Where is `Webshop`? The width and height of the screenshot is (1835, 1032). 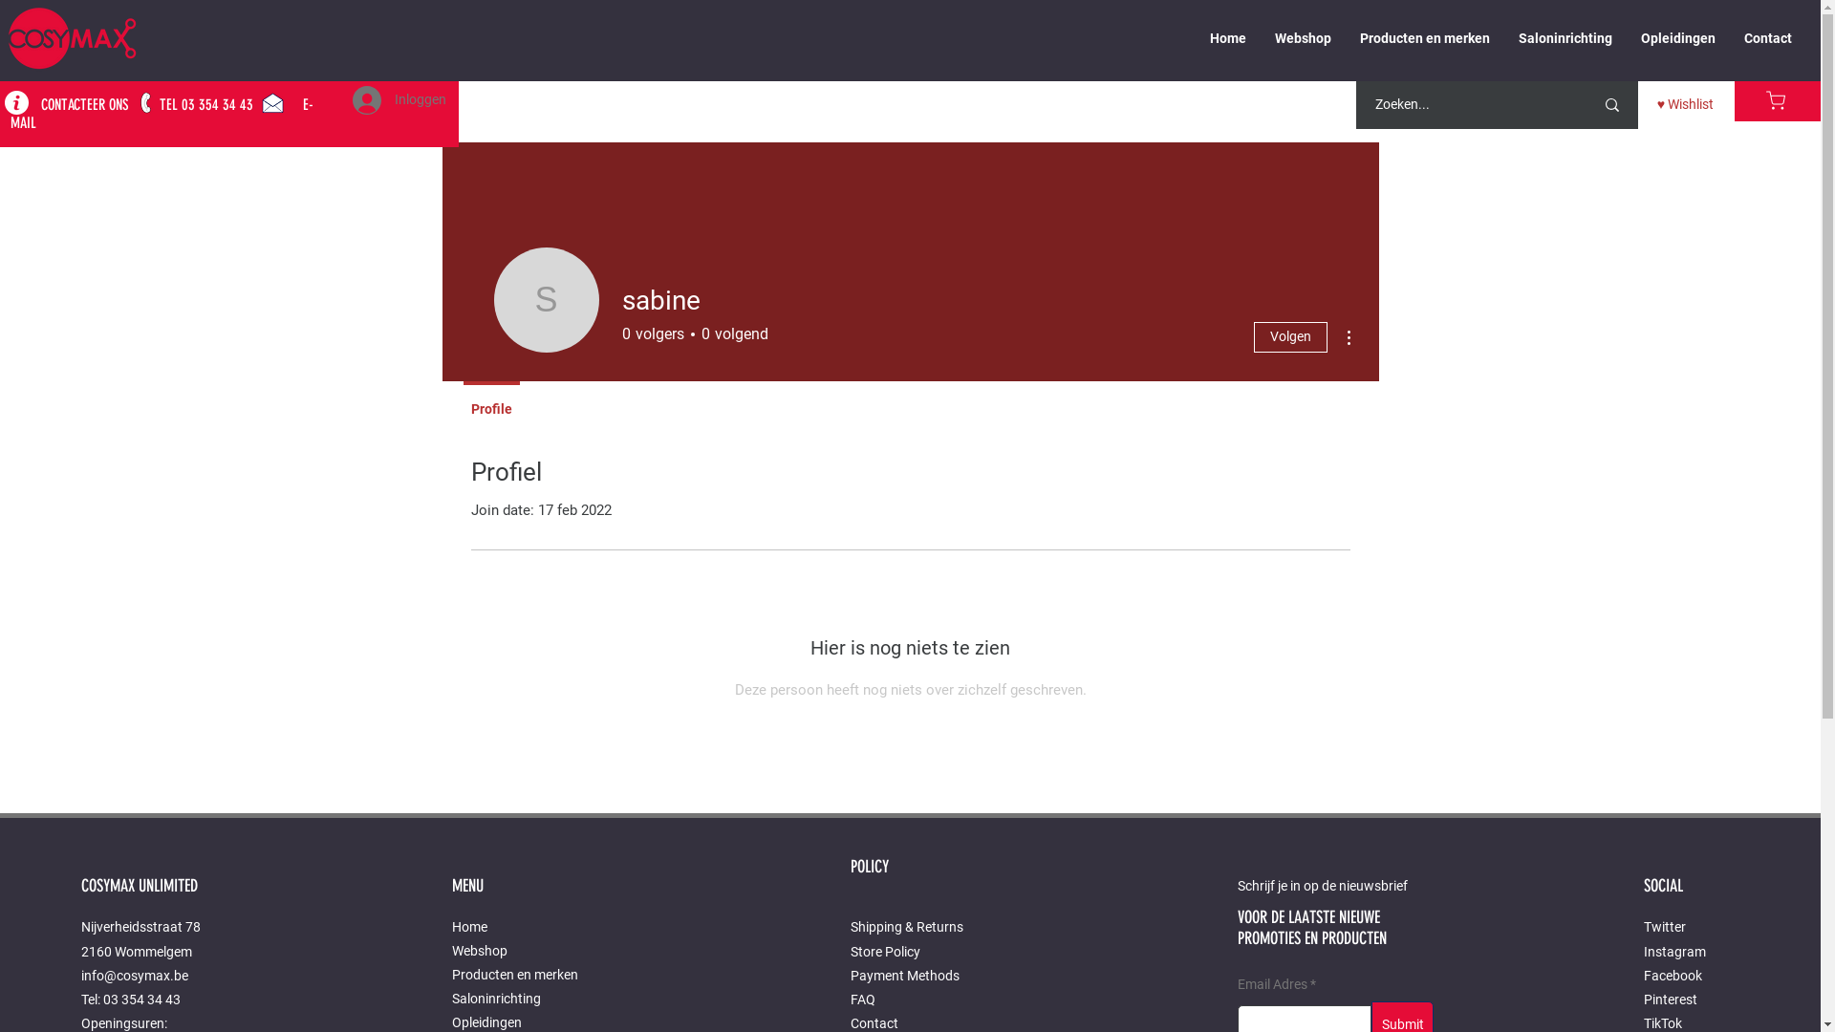
Webshop is located at coordinates (526, 952).